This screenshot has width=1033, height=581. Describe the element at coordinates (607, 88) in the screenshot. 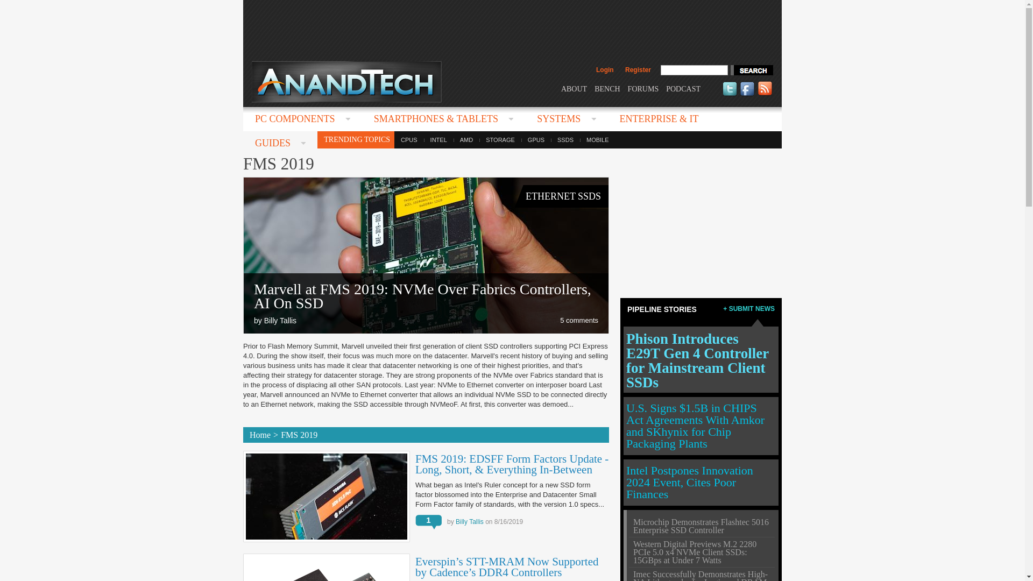

I see `BENCH` at that location.